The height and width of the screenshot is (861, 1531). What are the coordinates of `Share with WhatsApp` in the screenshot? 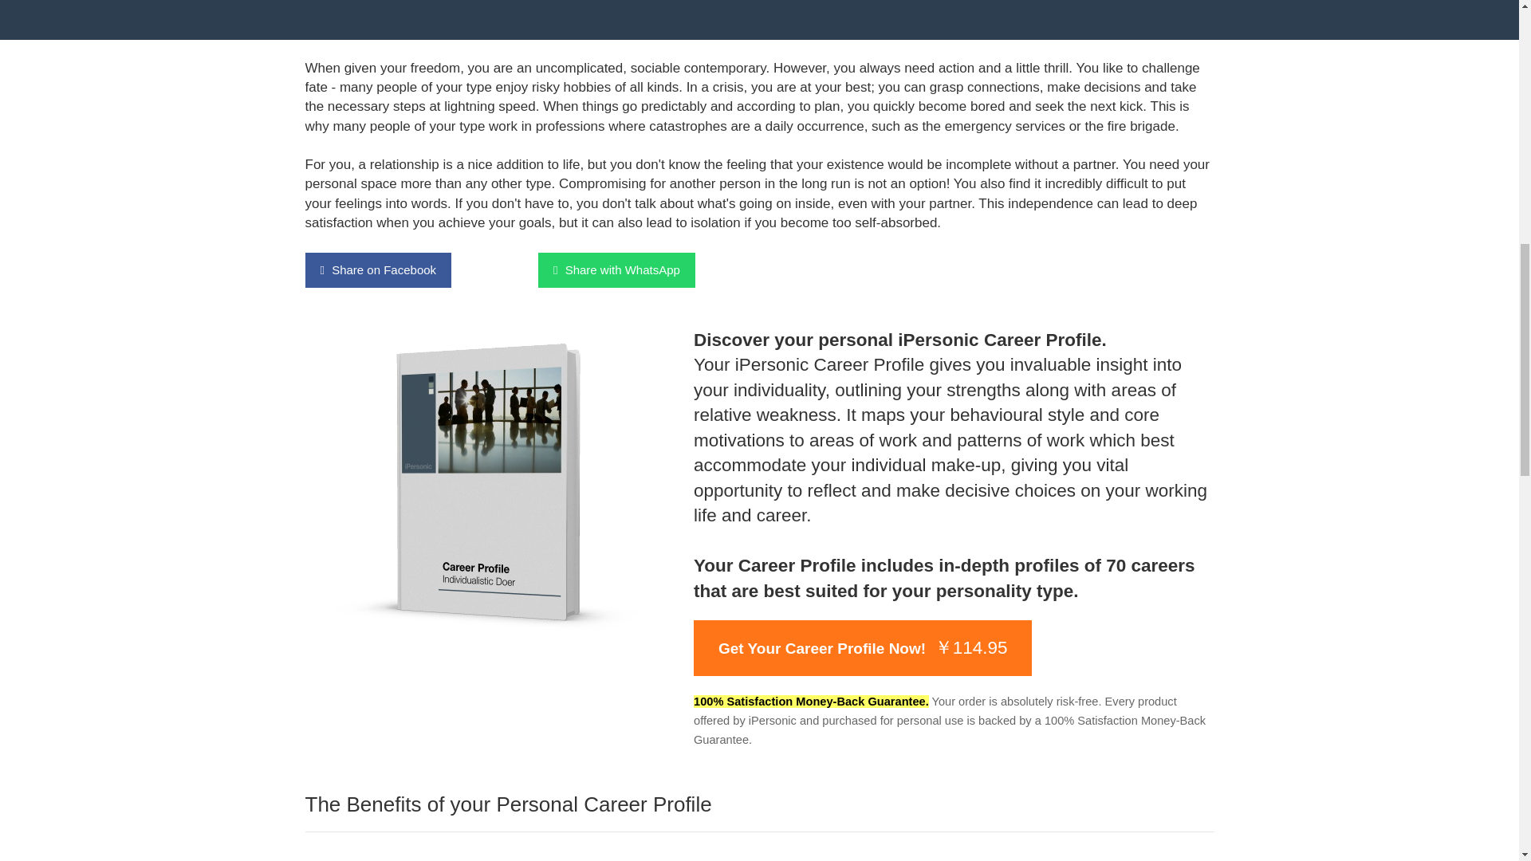 It's located at (616, 269).